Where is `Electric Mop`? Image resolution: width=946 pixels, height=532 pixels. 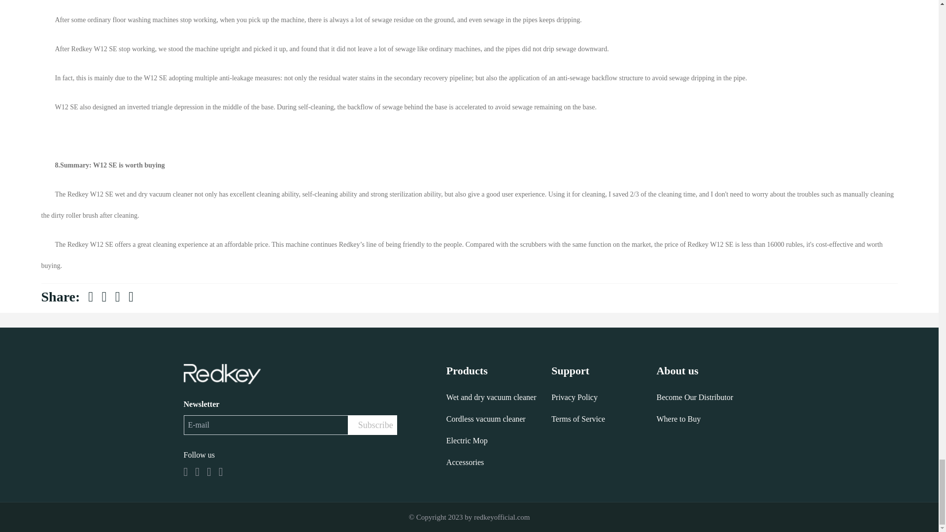 Electric Mop is located at coordinates (499, 440).